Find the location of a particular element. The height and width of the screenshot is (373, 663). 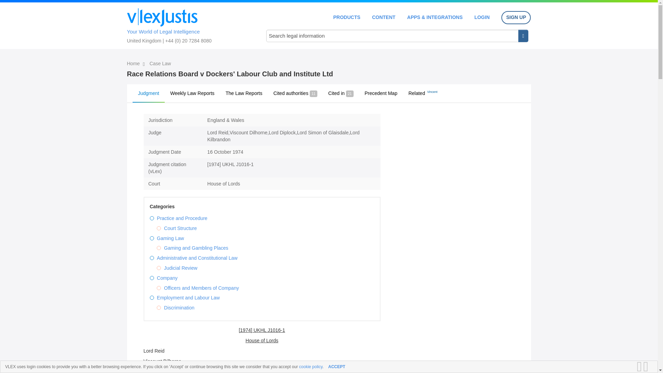

Judicial Review is located at coordinates (180, 268).